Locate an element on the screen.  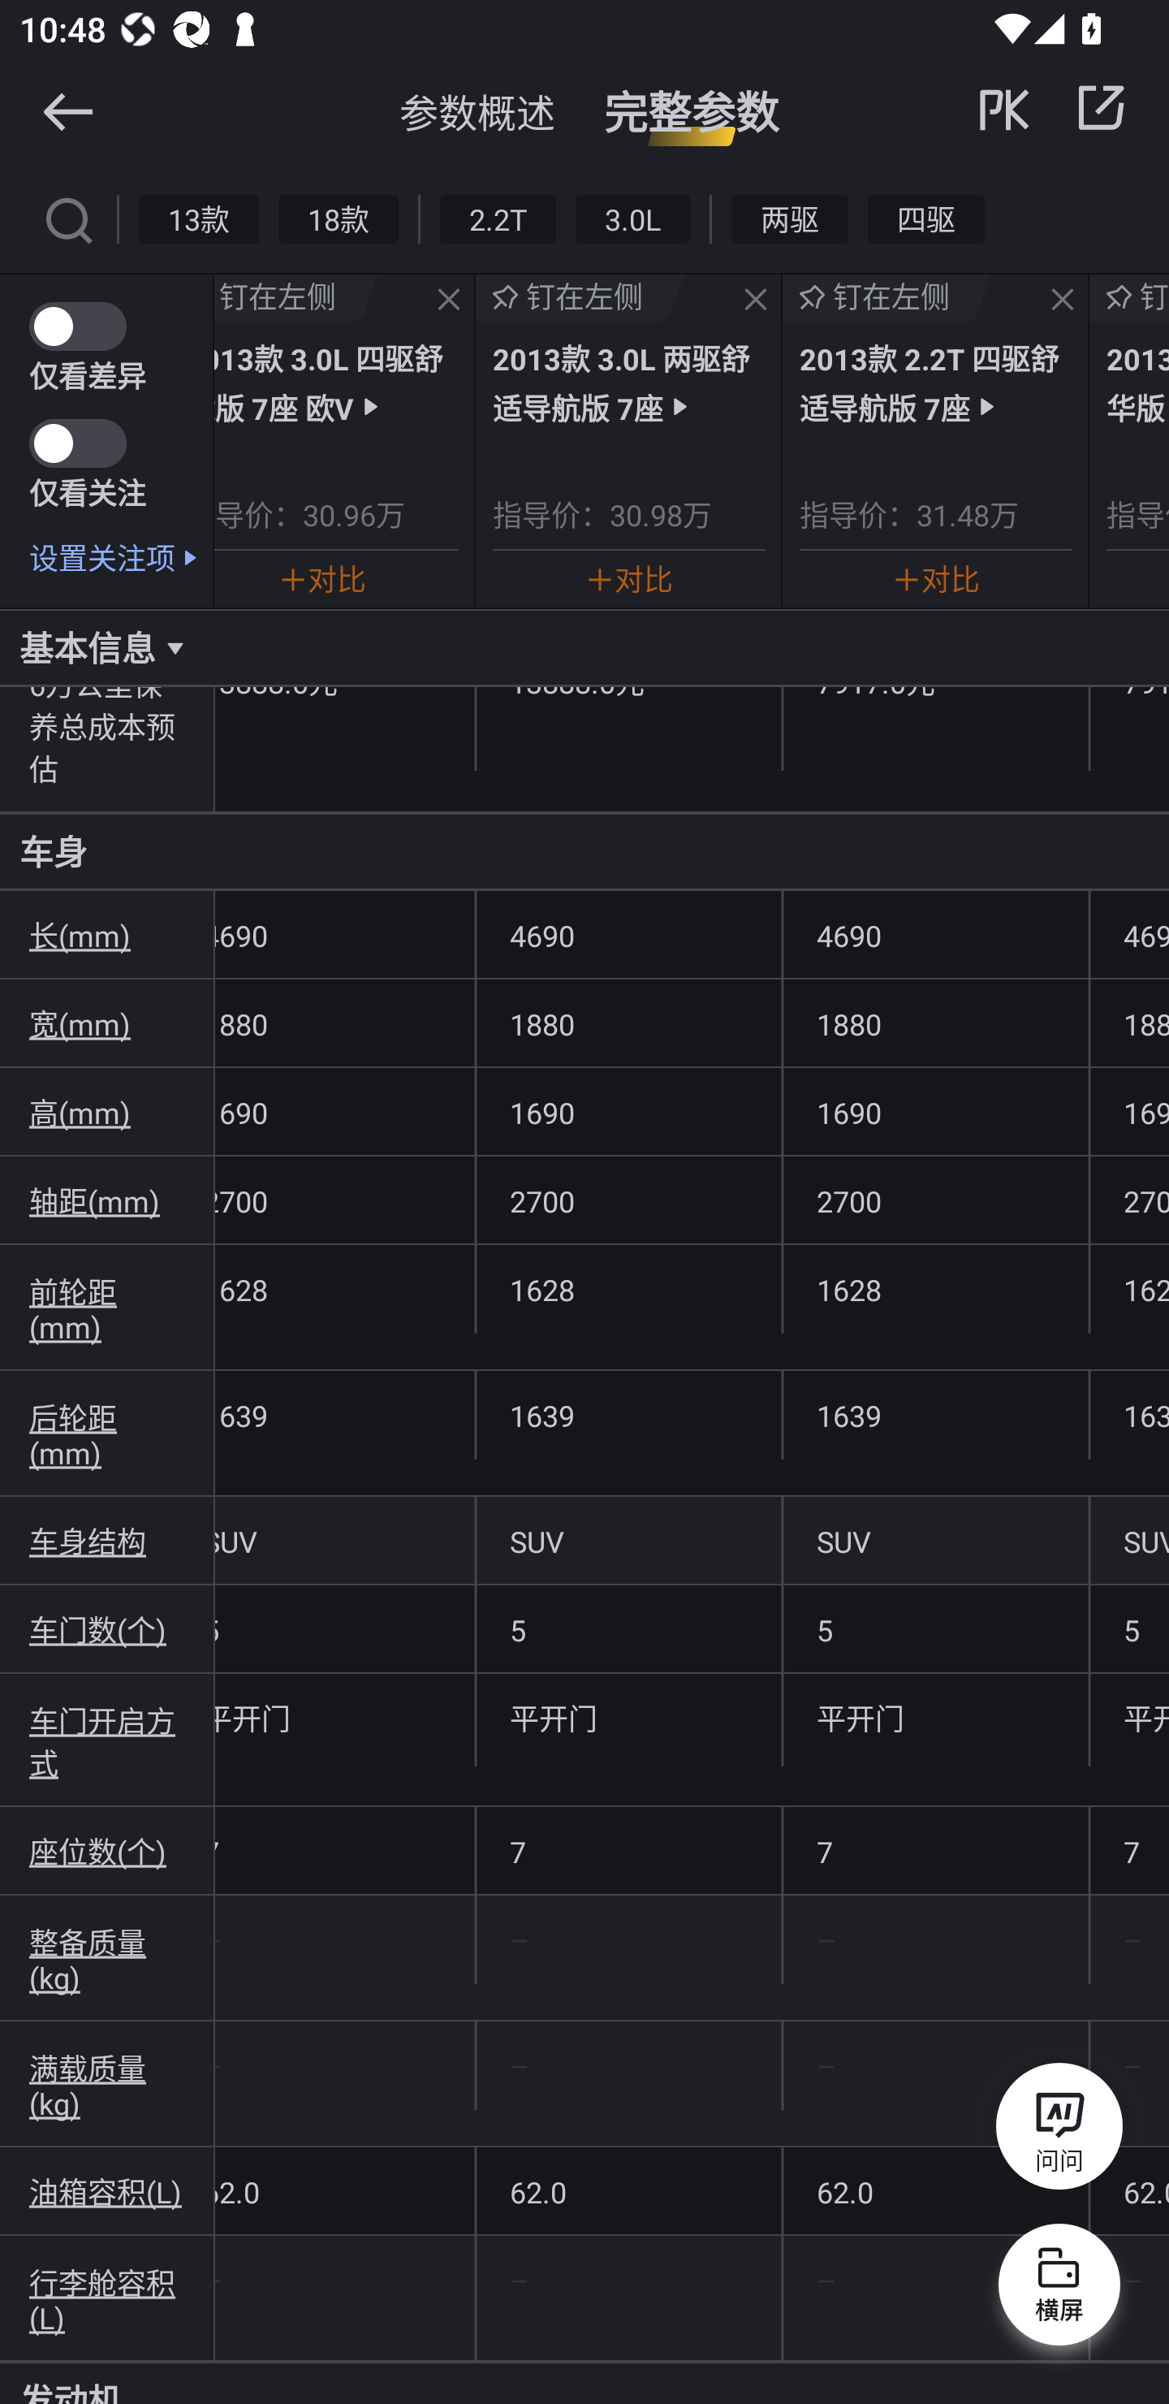
1690 is located at coordinates (628, 1111).